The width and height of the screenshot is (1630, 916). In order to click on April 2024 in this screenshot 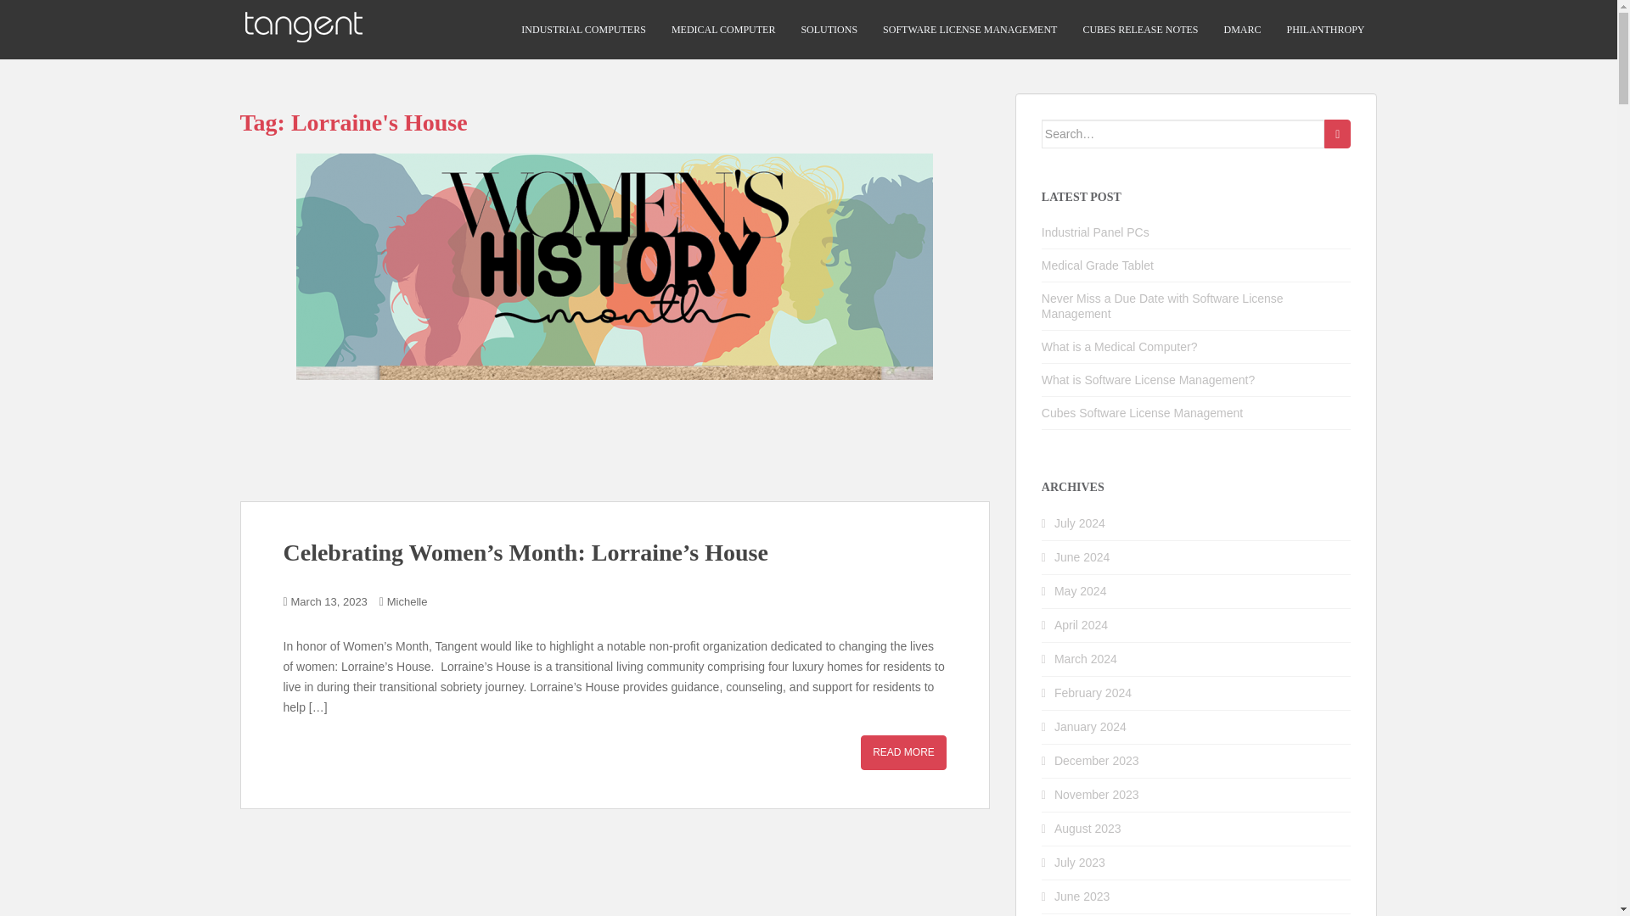, I will do `click(1082, 625)`.